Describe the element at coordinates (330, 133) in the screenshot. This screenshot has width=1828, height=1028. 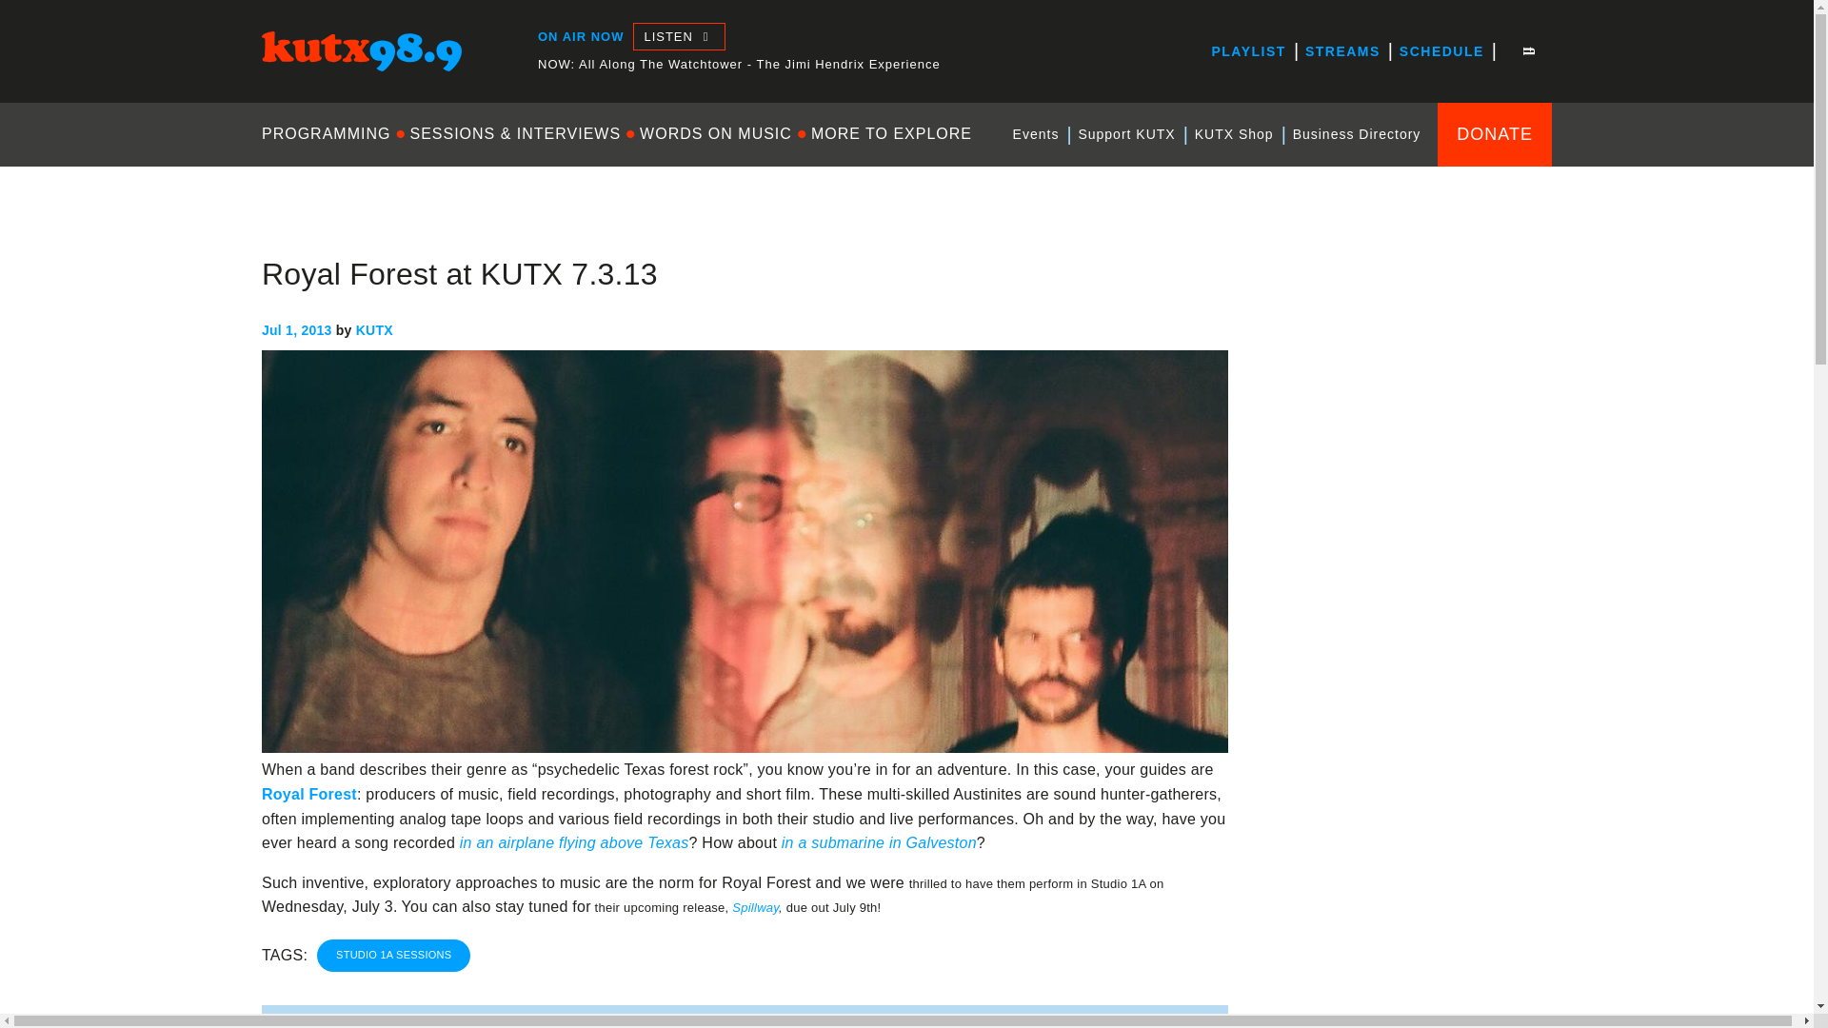
I see `PROGRAMMING` at that location.